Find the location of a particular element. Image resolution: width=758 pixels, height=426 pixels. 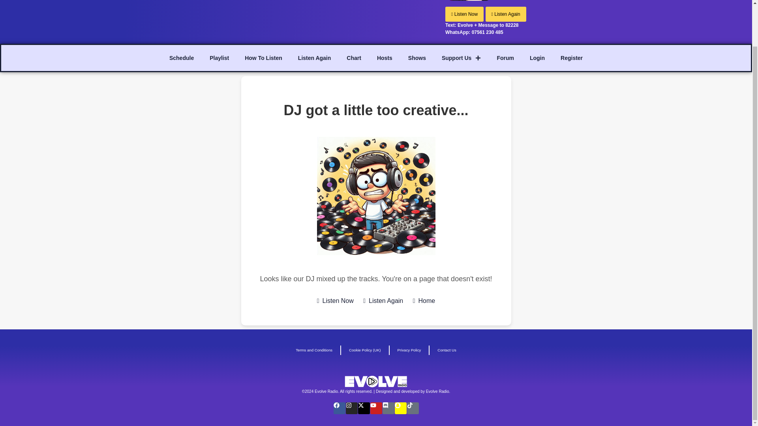

Shows is located at coordinates (417, 58).